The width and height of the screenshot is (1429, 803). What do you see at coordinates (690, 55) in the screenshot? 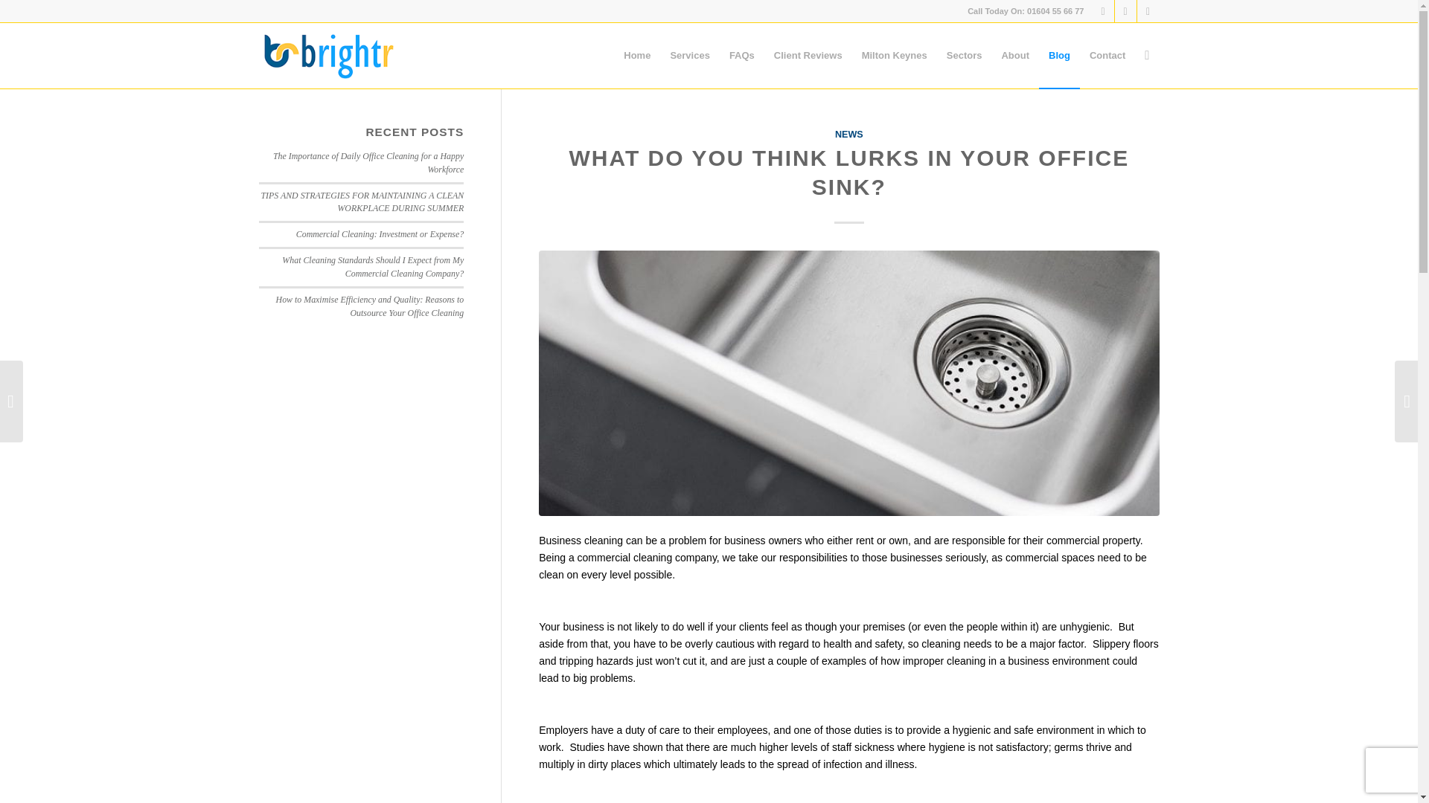
I see `Services` at bounding box center [690, 55].